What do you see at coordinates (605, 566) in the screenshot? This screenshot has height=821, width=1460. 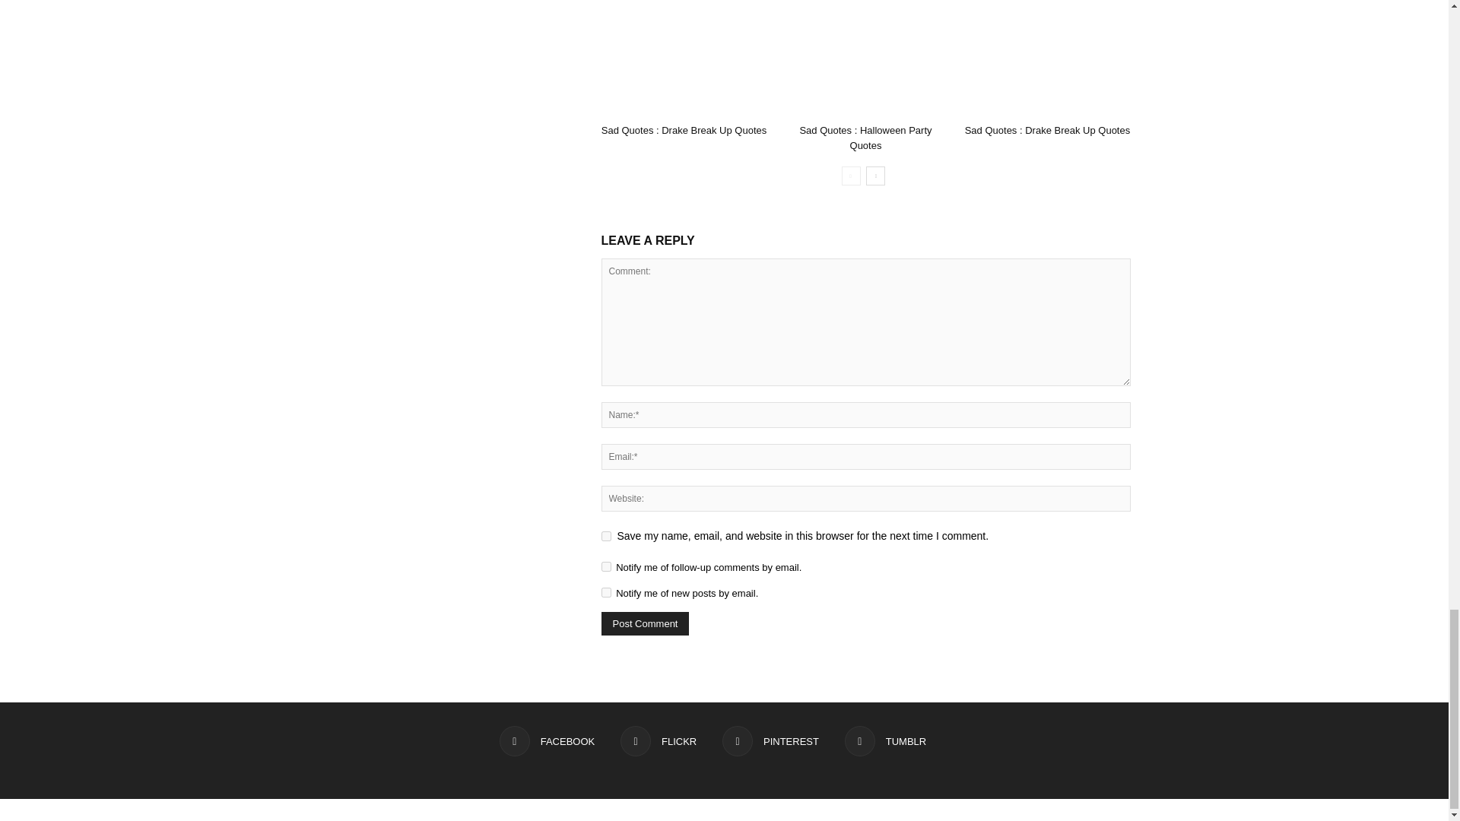 I see `subscribe` at bounding box center [605, 566].